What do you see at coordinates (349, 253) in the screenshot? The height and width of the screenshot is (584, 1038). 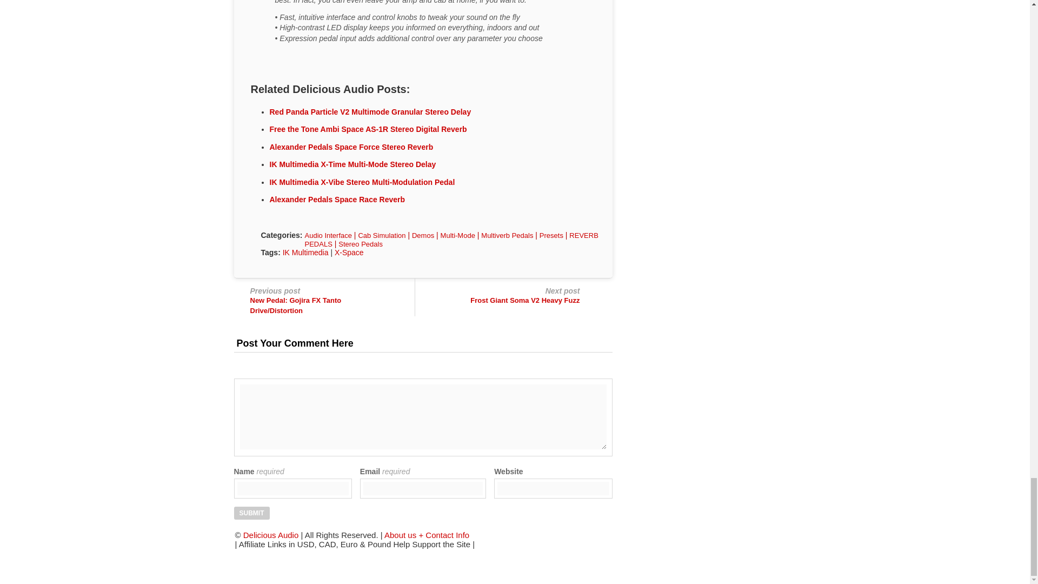 I see `View all posts tagged X-Space` at bounding box center [349, 253].